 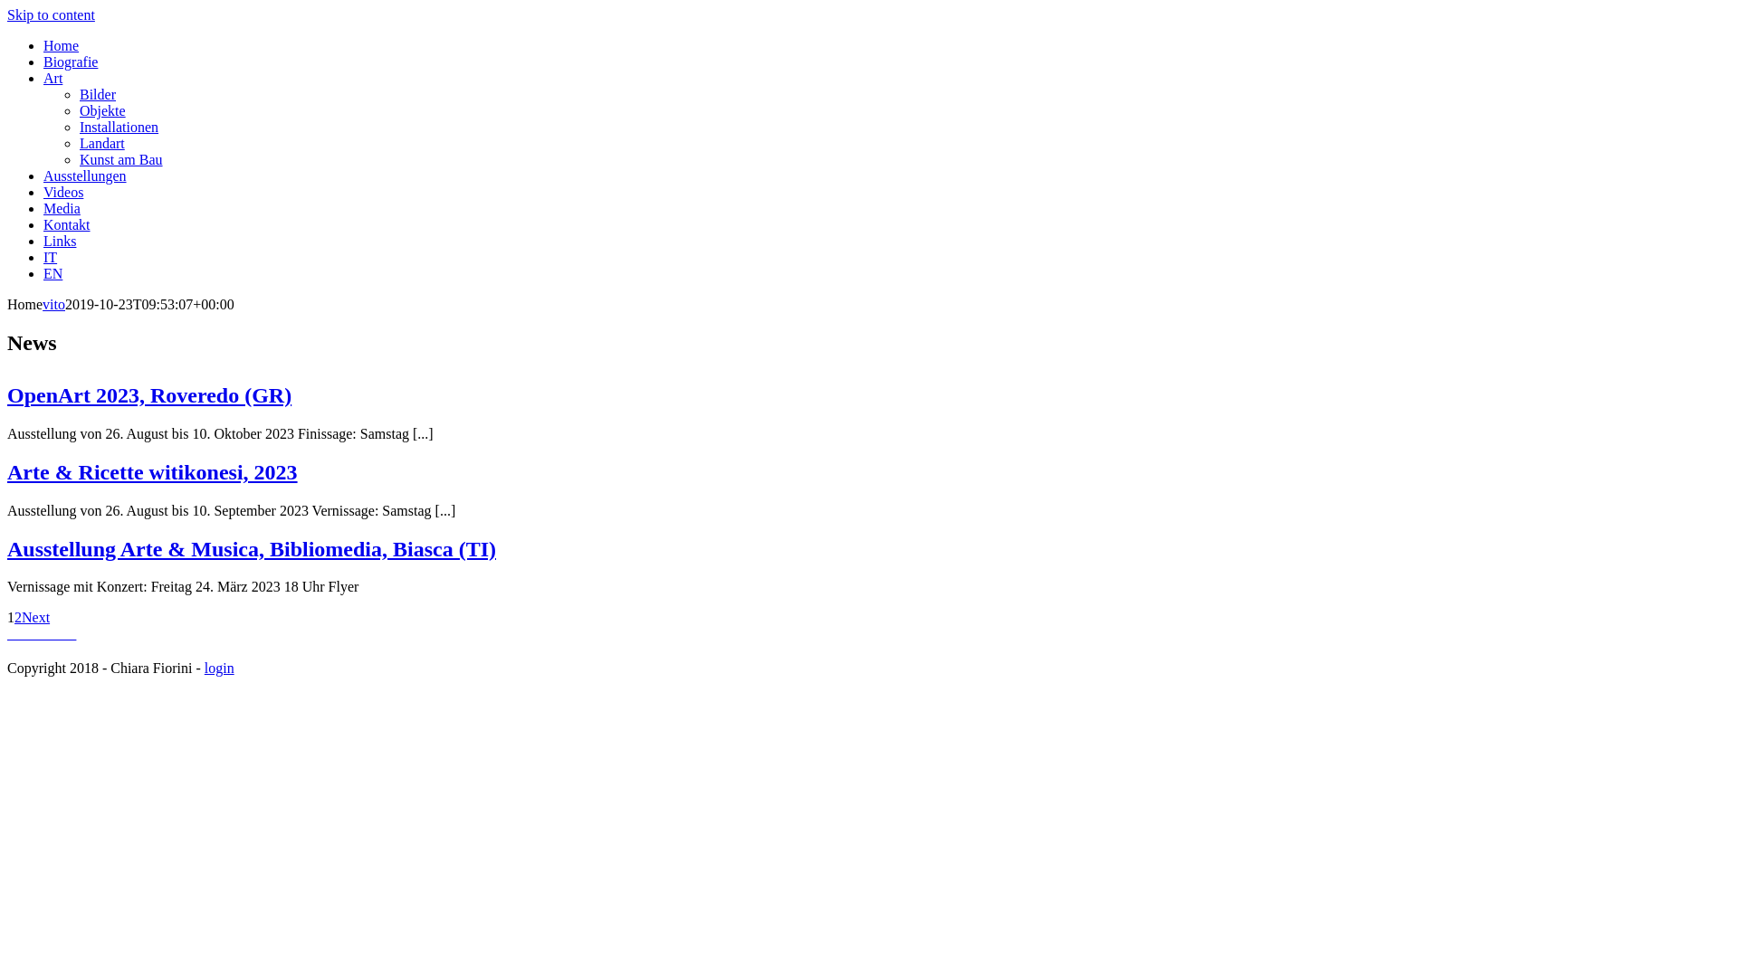 What do you see at coordinates (103, 110) in the screenshot?
I see `Objekte` at bounding box center [103, 110].